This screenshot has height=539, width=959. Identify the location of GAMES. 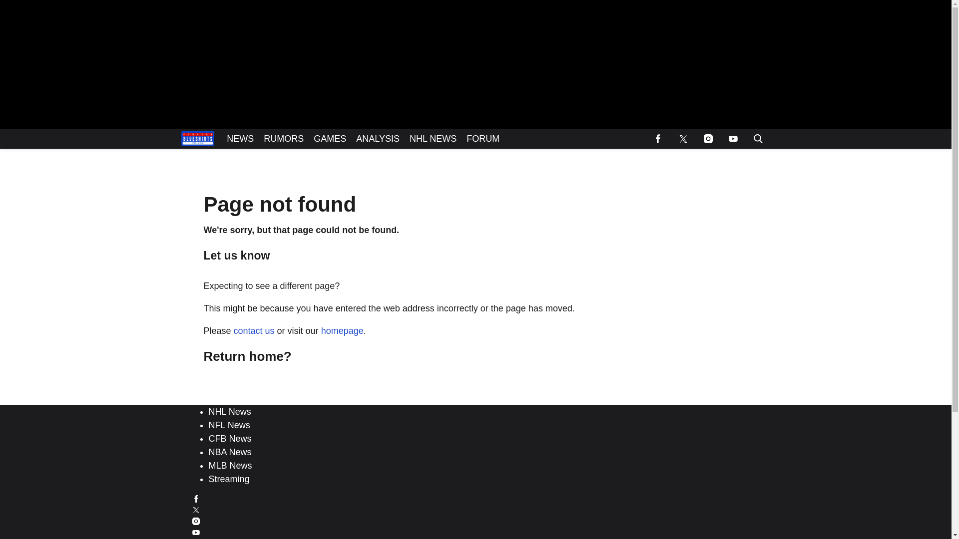
(330, 139).